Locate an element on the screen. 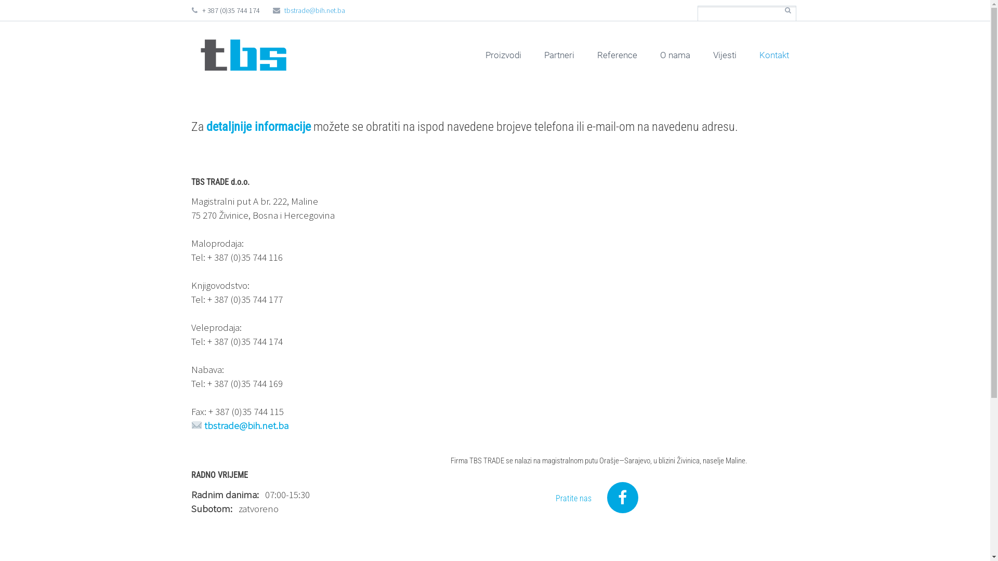  Search is located at coordinates (788, 10).